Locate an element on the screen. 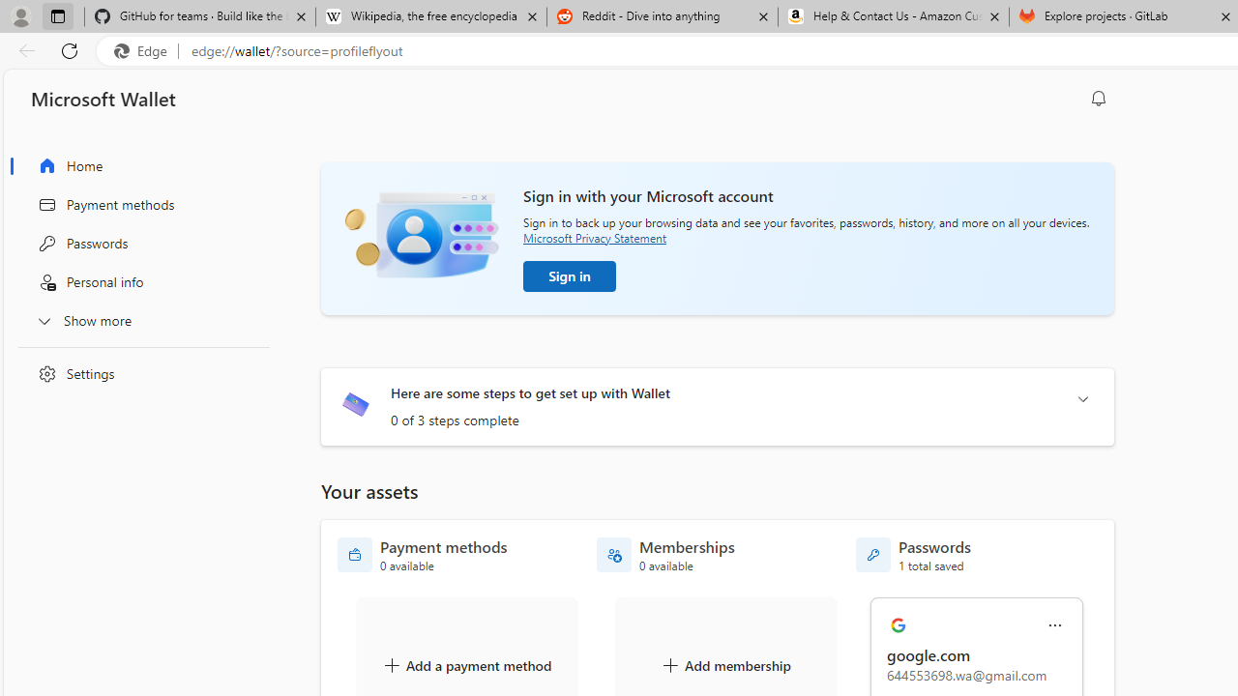  Edge is located at coordinates (145, 51).